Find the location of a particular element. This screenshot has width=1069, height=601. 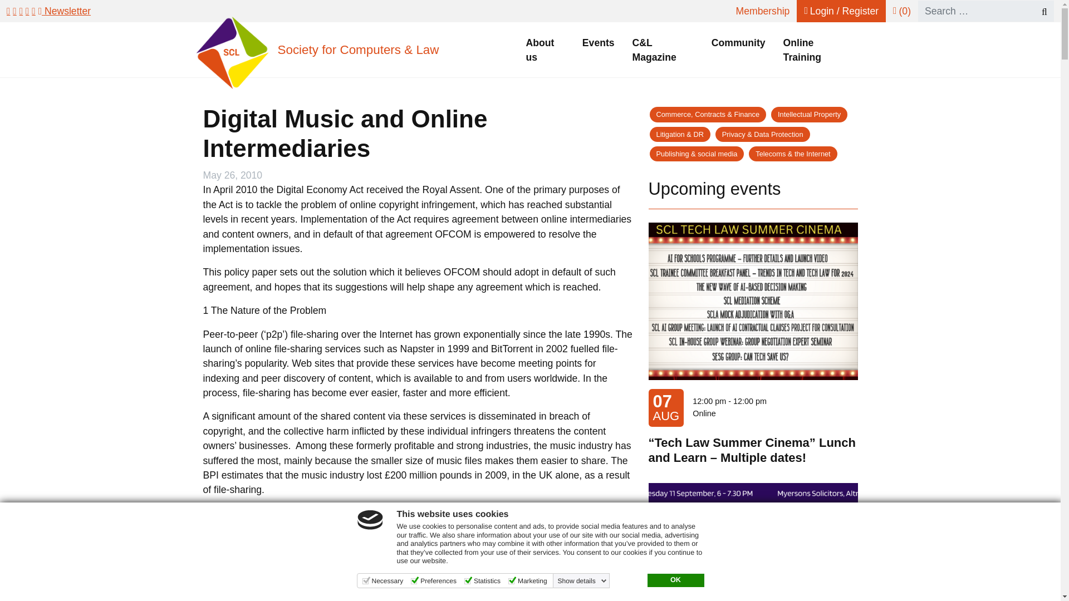

Search is located at coordinates (1039, 11).